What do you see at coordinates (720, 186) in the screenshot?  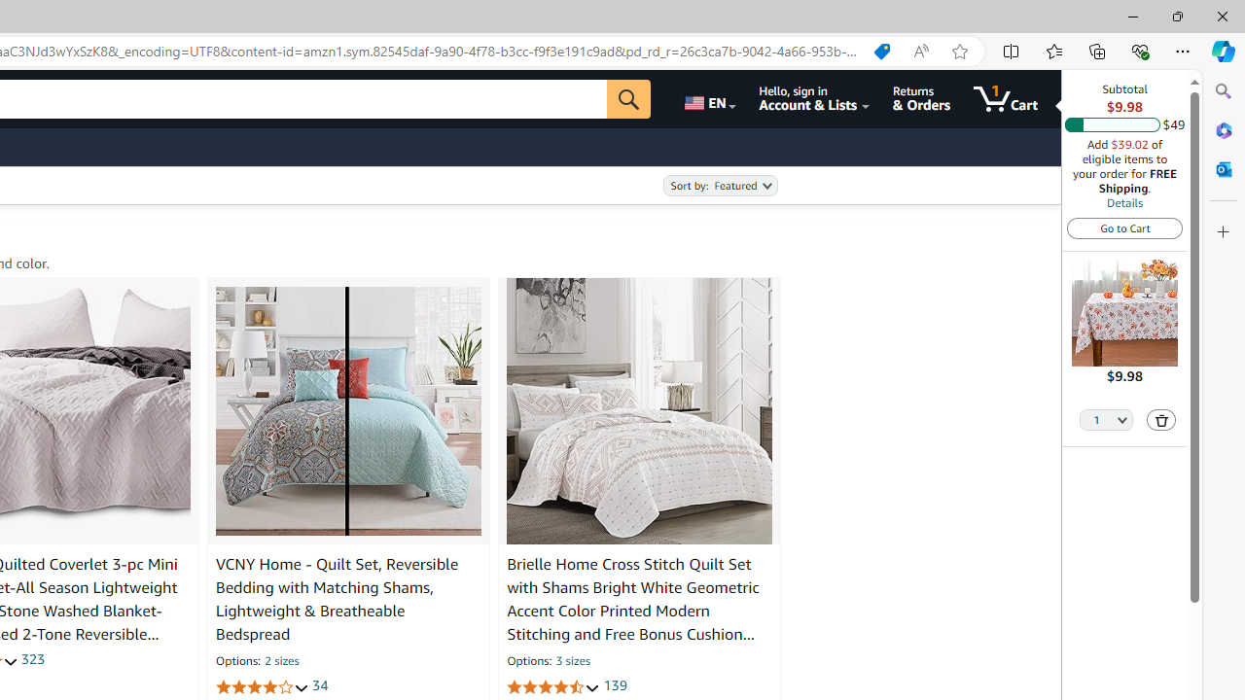 I see `Sort by:` at bounding box center [720, 186].